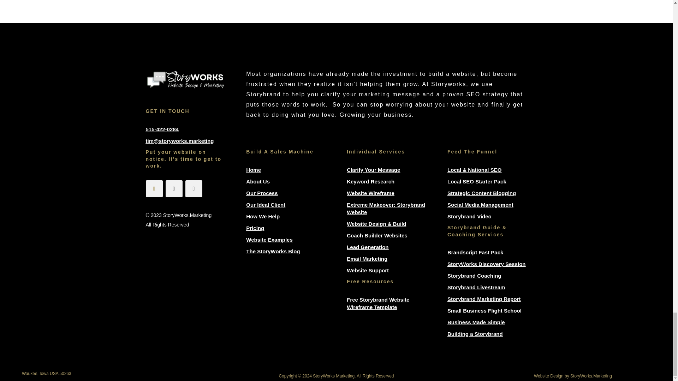  What do you see at coordinates (174, 188) in the screenshot?
I see `Follow on Instagram` at bounding box center [174, 188].